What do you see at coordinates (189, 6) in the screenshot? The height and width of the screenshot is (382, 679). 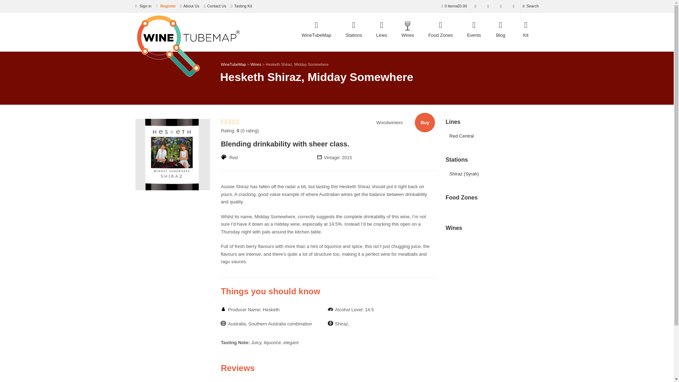 I see `About Us` at bounding box center [189, 6].